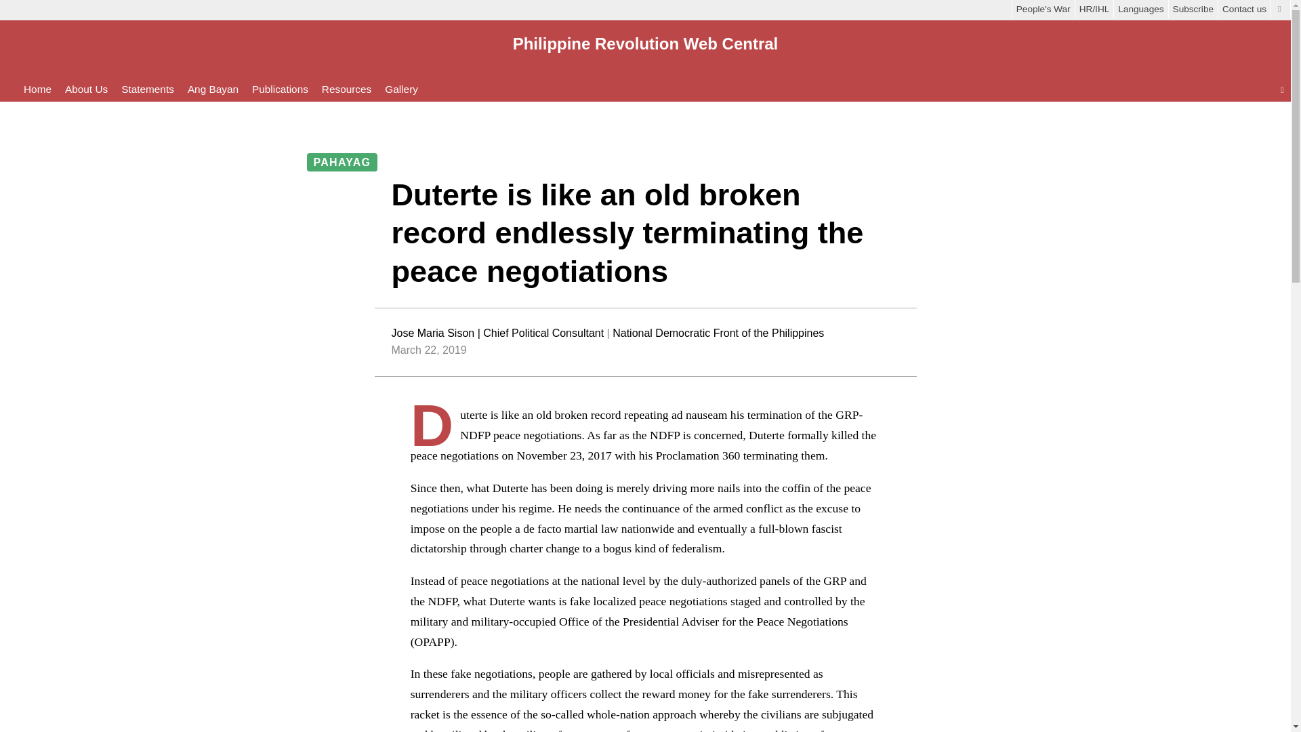  What do you see at coordinates (1140, 9) in the screenshot?
I see `Languages` at bounding box center [1140, 9].